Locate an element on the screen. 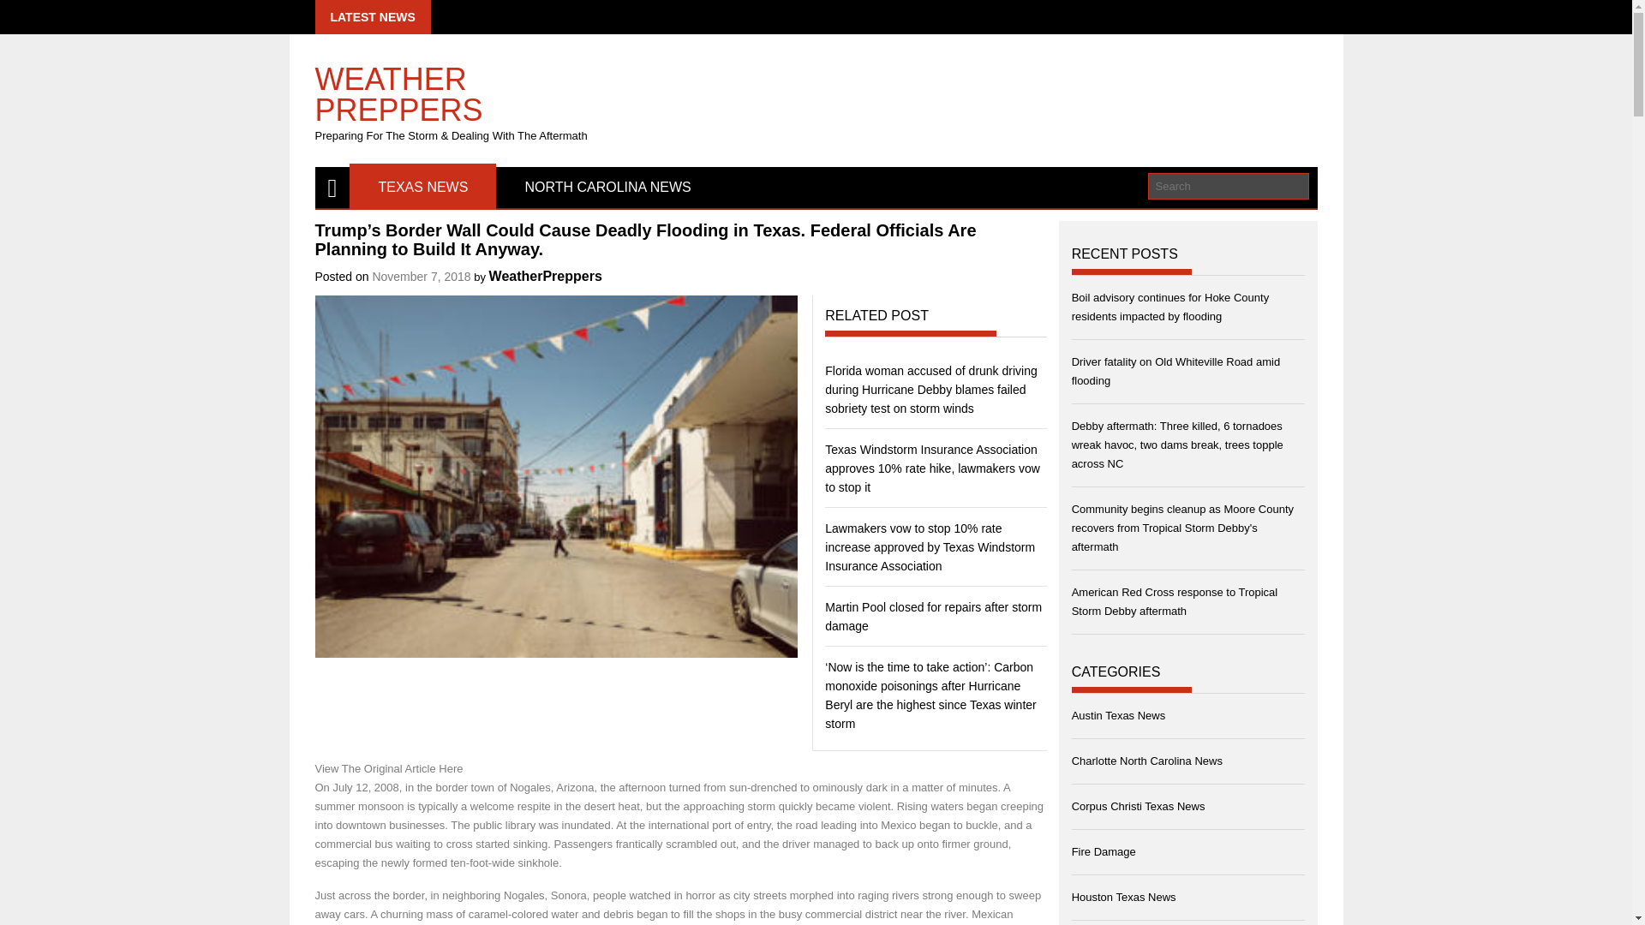 The image size is (1645, 925). TEXAS NEWS is located at coordinates (422, 188).